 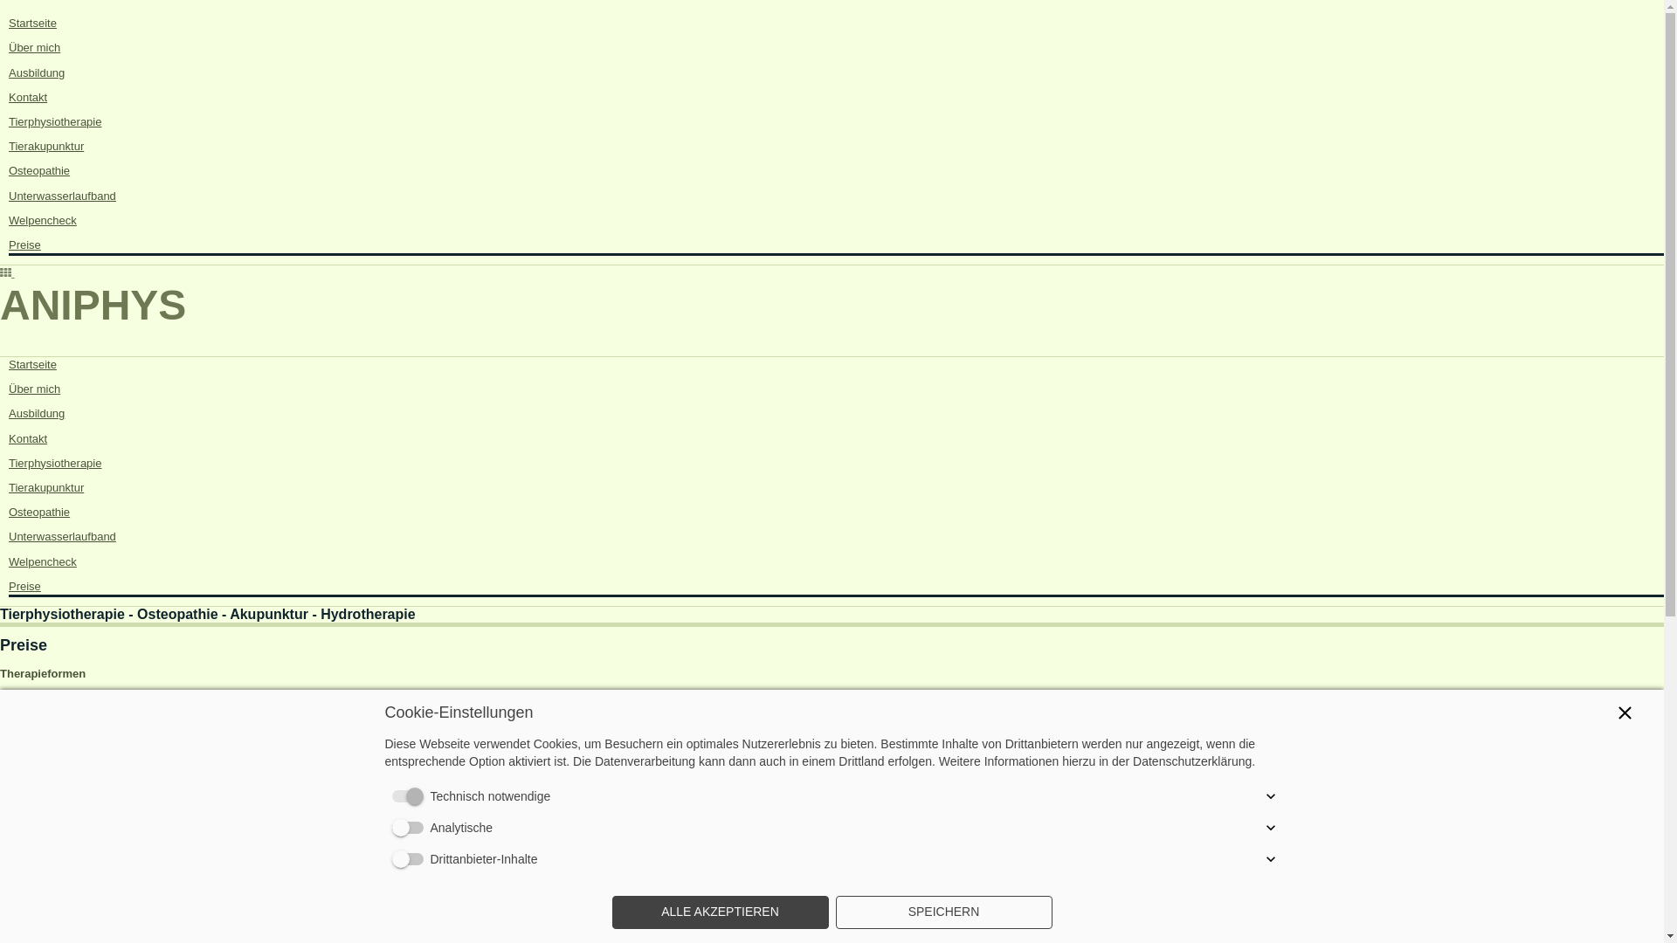 I want to click on Tierakupunktur, so click(x=46, y=487).